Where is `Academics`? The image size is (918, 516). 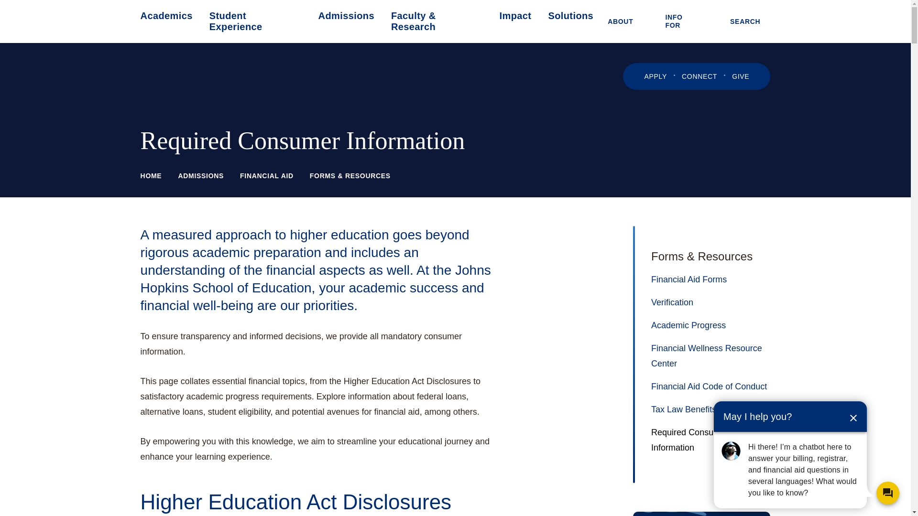
Academics is located at coordinates (166, 16).